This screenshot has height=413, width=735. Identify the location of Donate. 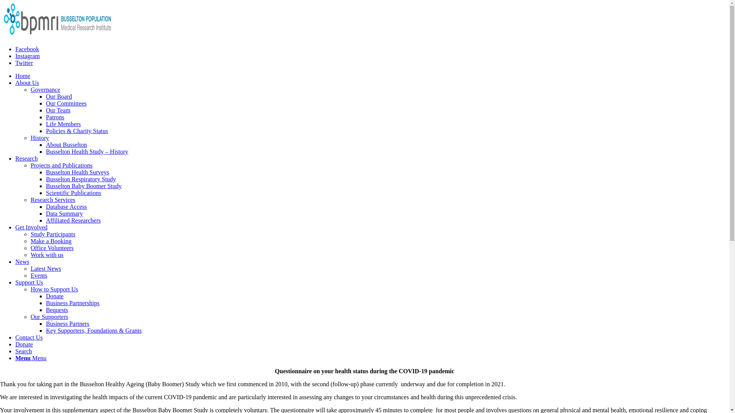
(24, 344).